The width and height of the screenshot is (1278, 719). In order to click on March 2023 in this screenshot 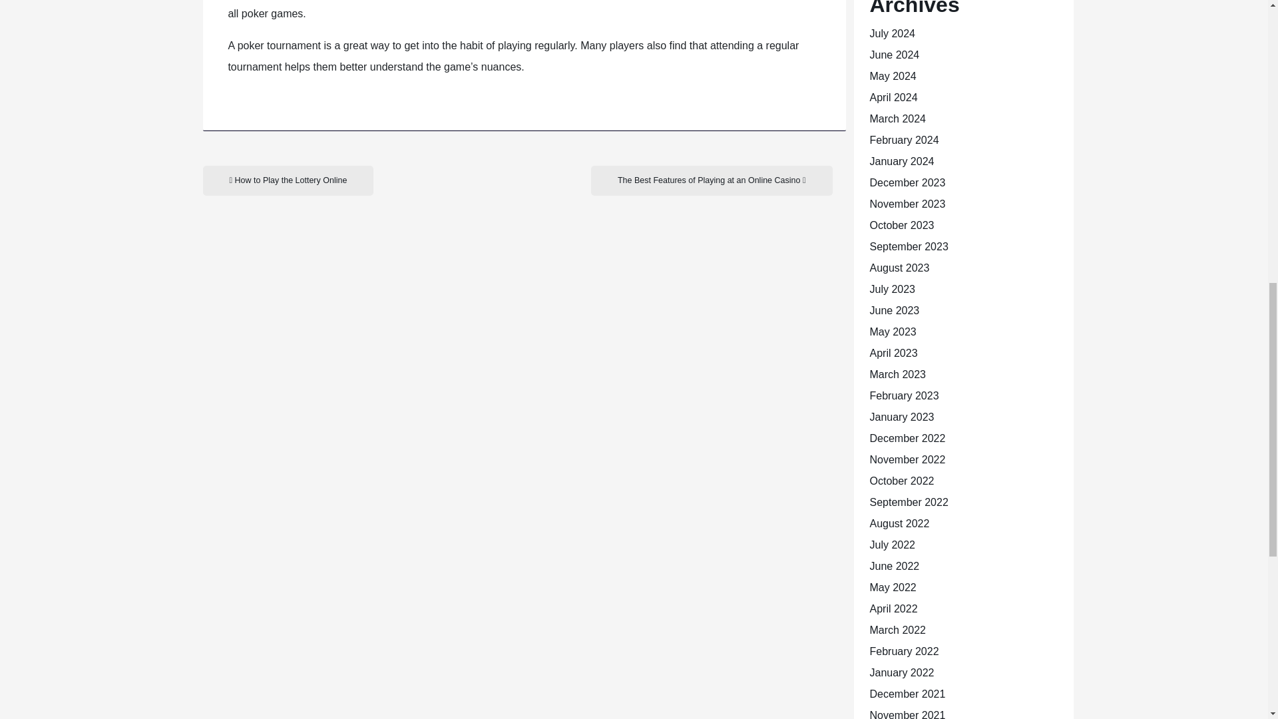, I will do `click(897, 374)`.